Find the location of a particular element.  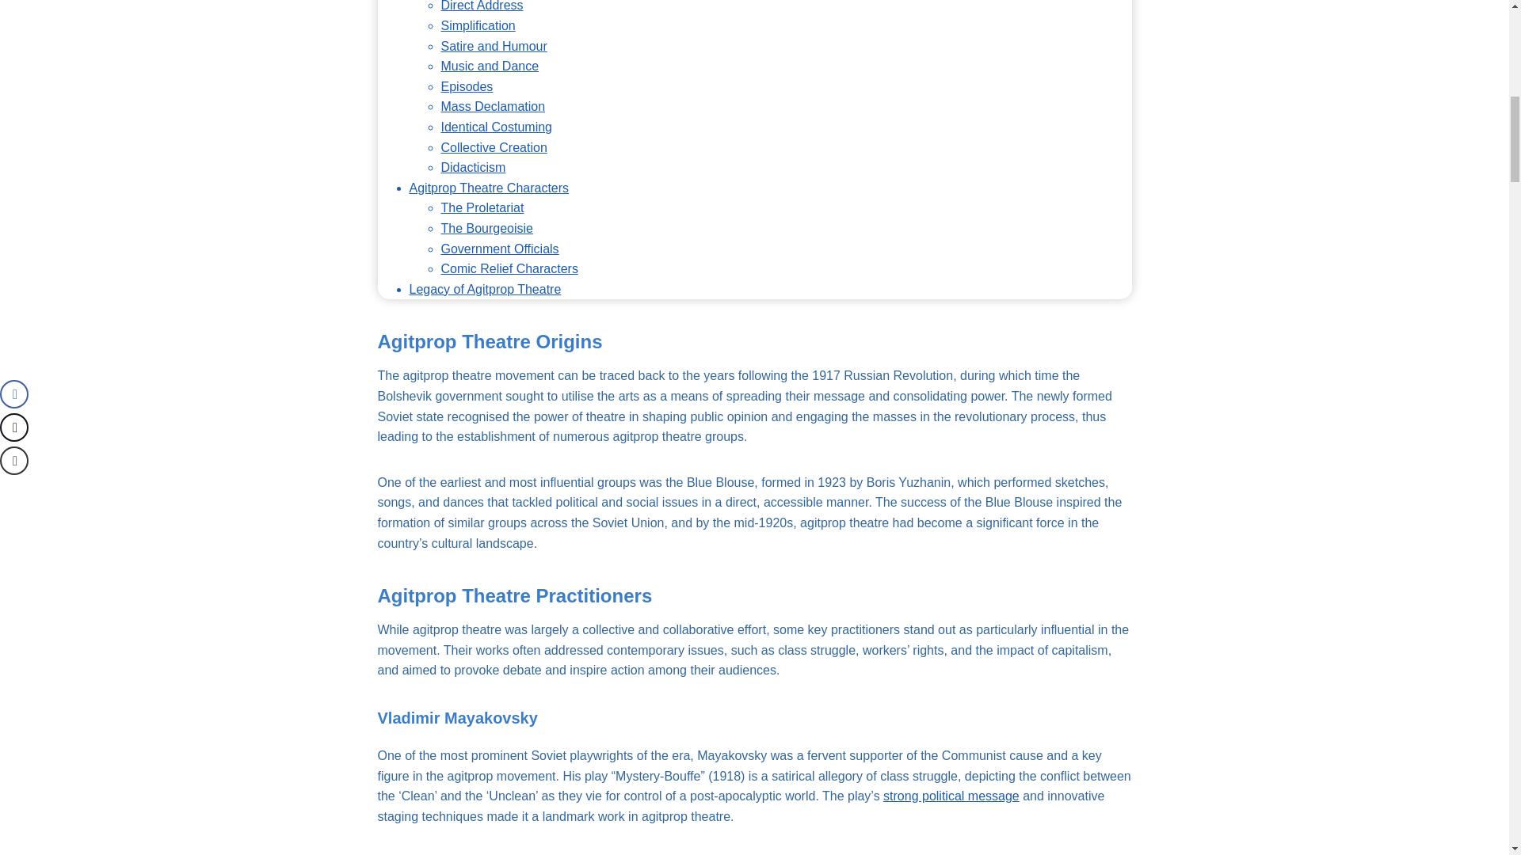

Satire and Humour is located at coordinates (493, 46).